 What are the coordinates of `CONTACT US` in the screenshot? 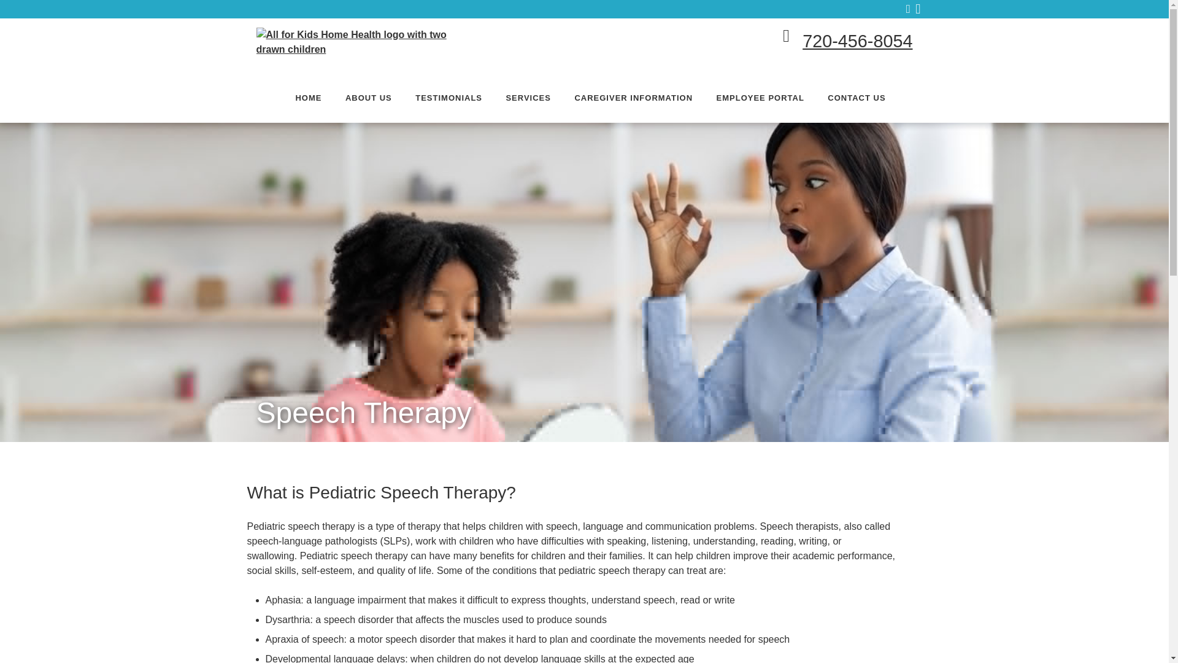 It's located at (857, 98).